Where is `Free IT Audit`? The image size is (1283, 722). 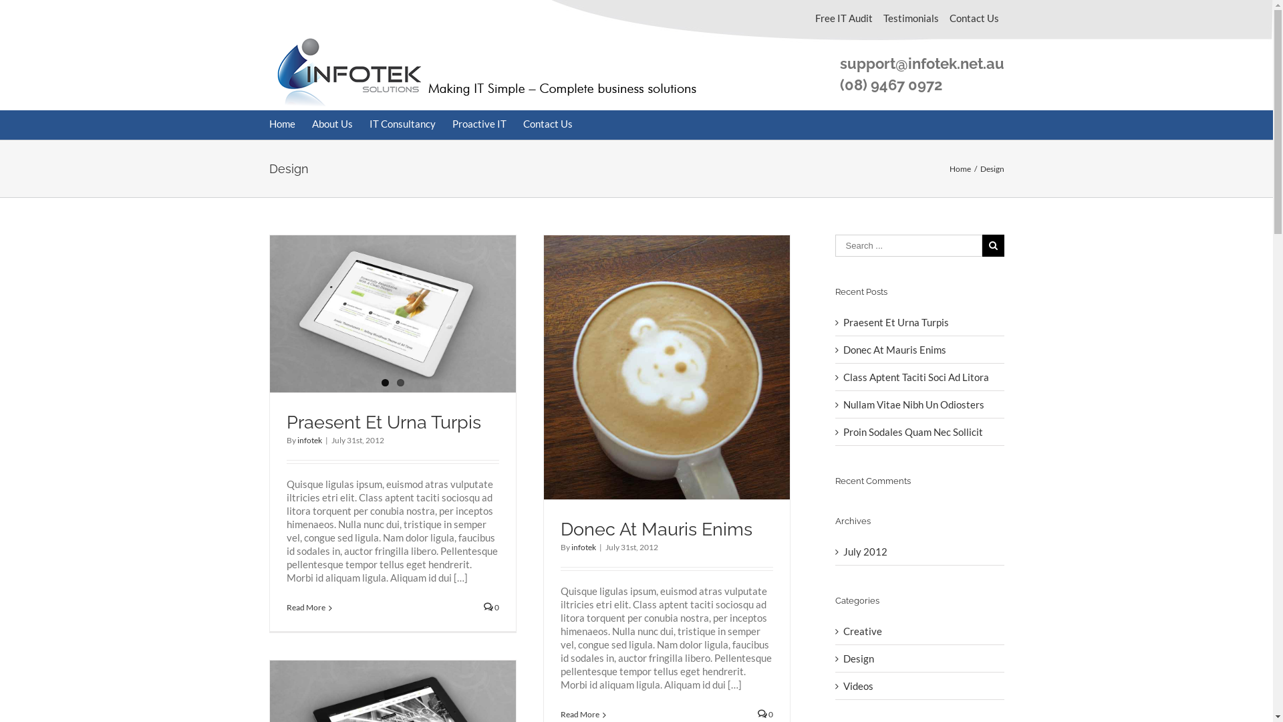
Free IT Audit is located at coordinates (844, 18).